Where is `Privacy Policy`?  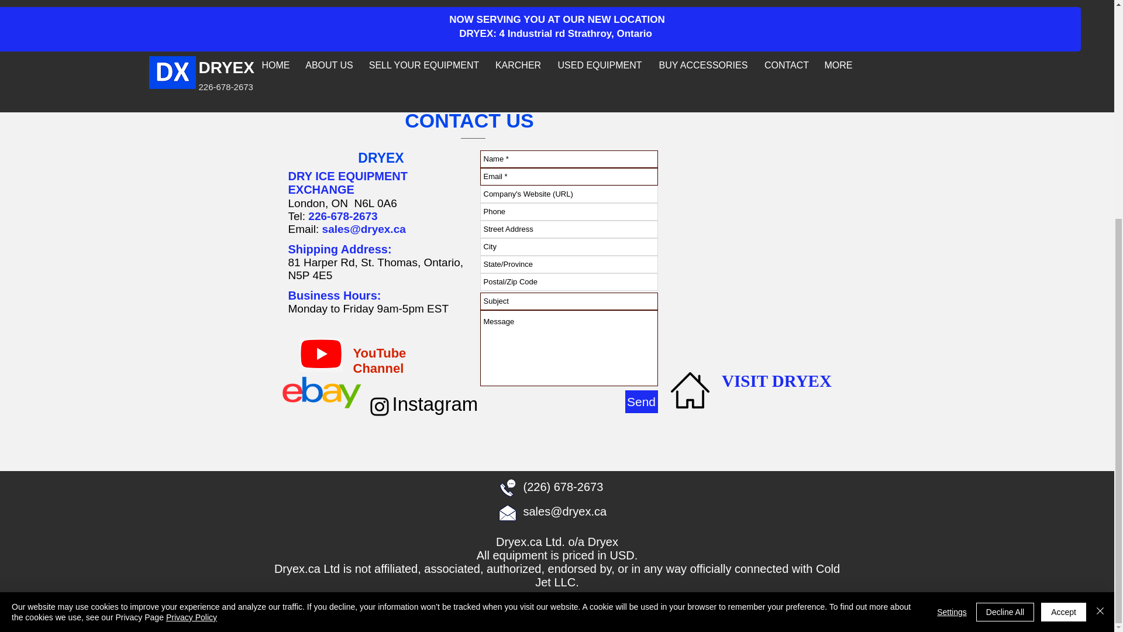
Privacy Policy is located at coordinates (191, 290).